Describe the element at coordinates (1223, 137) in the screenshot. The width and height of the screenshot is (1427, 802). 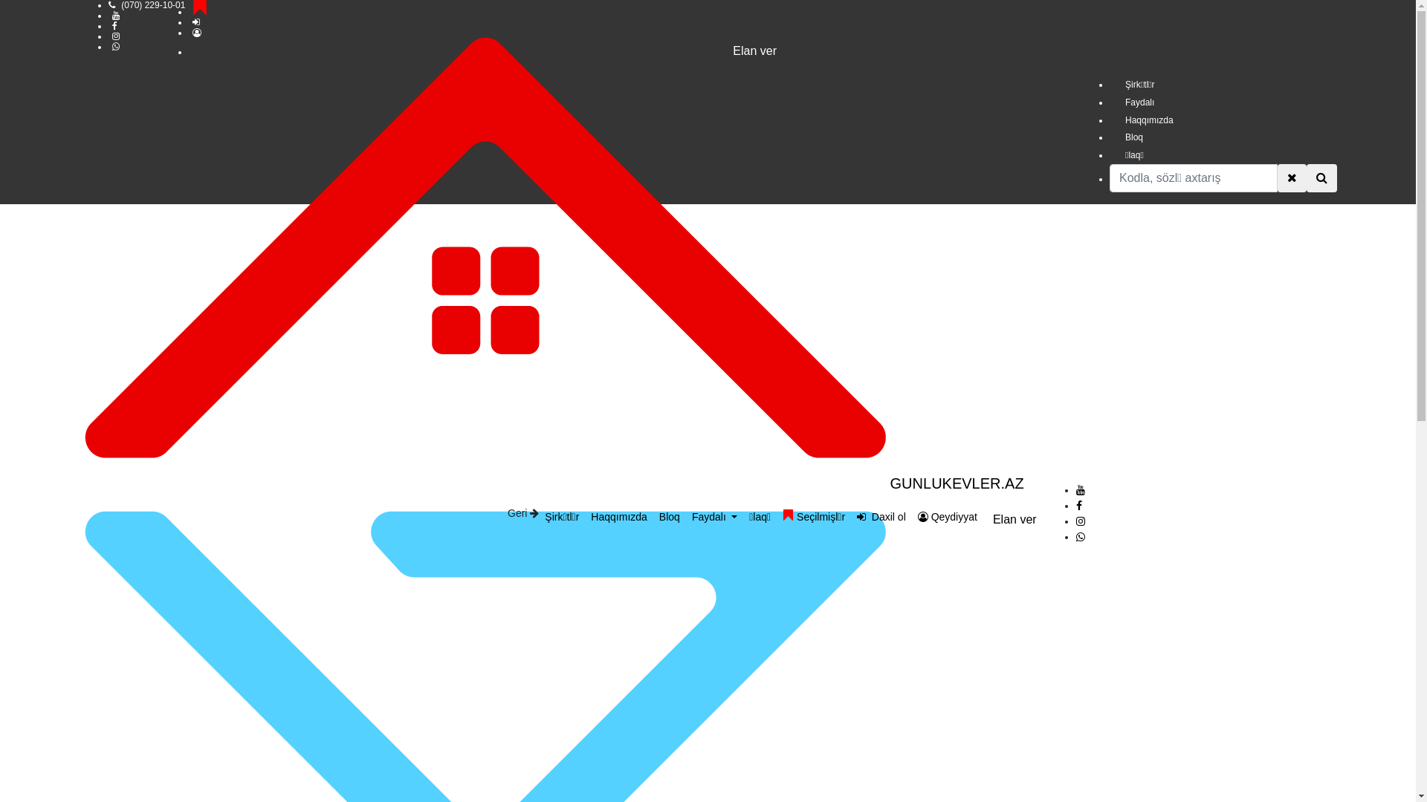
I see `Bloq` at that location.